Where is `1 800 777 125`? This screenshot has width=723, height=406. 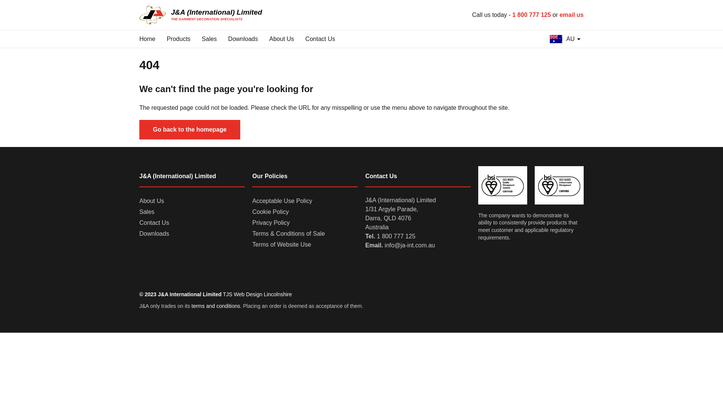
1 800 777 125 is located at coordinates (396, 236).